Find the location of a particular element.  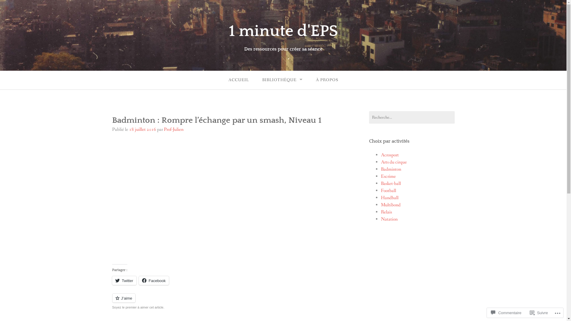

Relais is located at coordinates (386, 212).